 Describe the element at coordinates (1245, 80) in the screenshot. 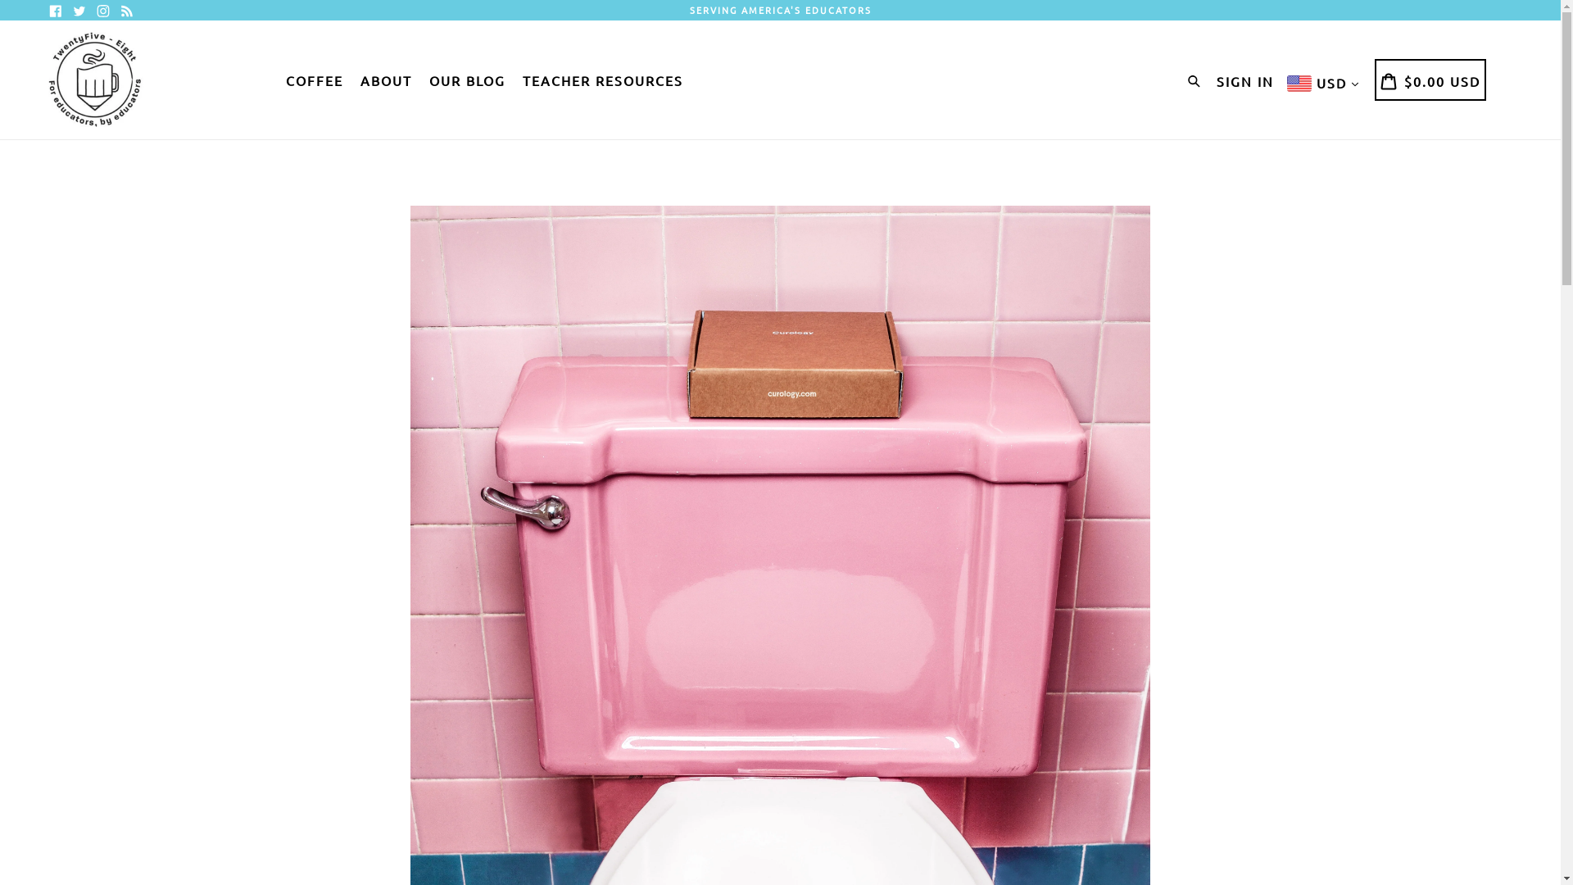

I see `SIGN IN` at that location.